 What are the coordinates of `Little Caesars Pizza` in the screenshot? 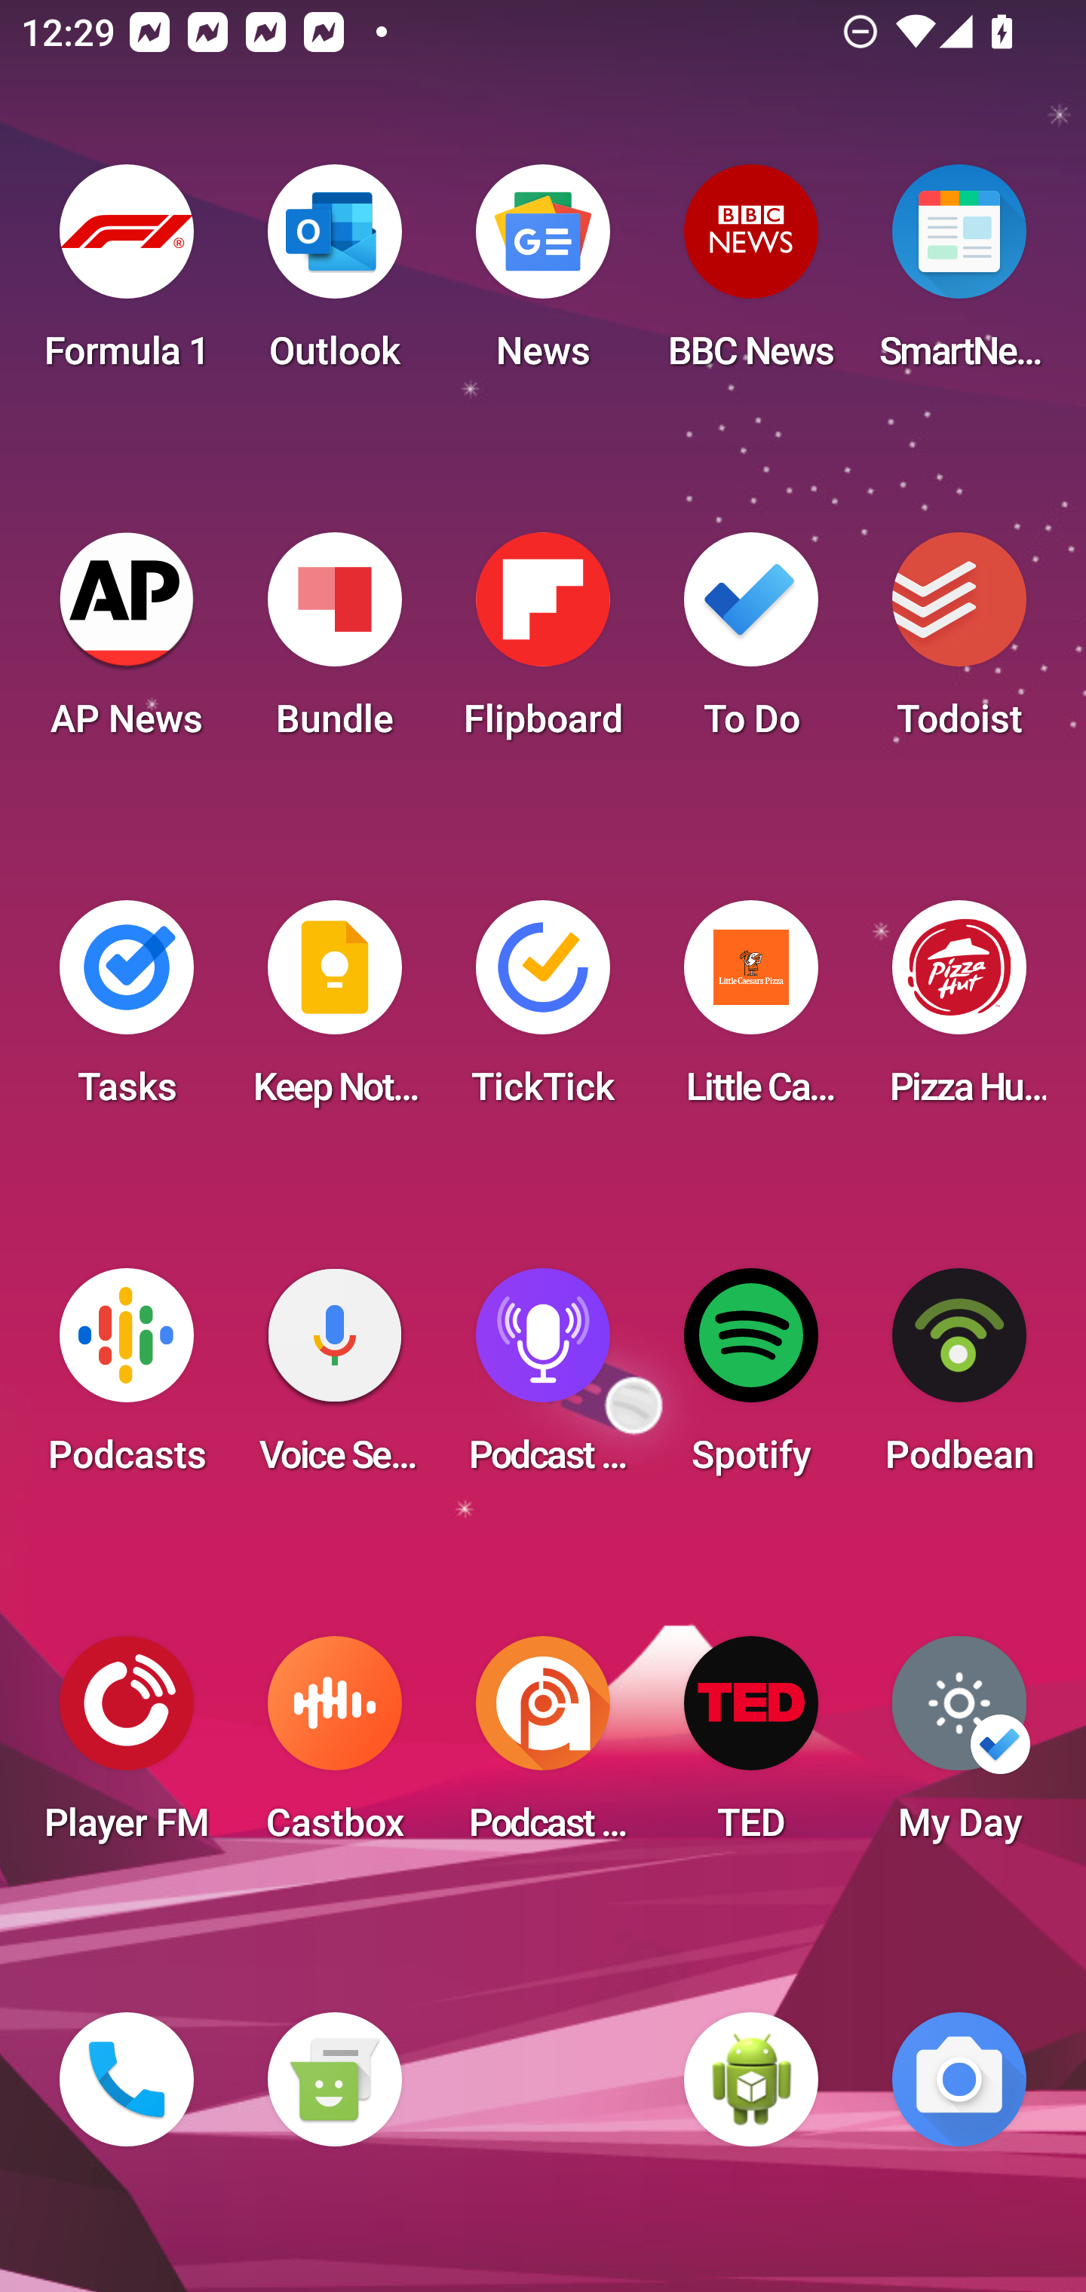 It's located at (751, 1012).